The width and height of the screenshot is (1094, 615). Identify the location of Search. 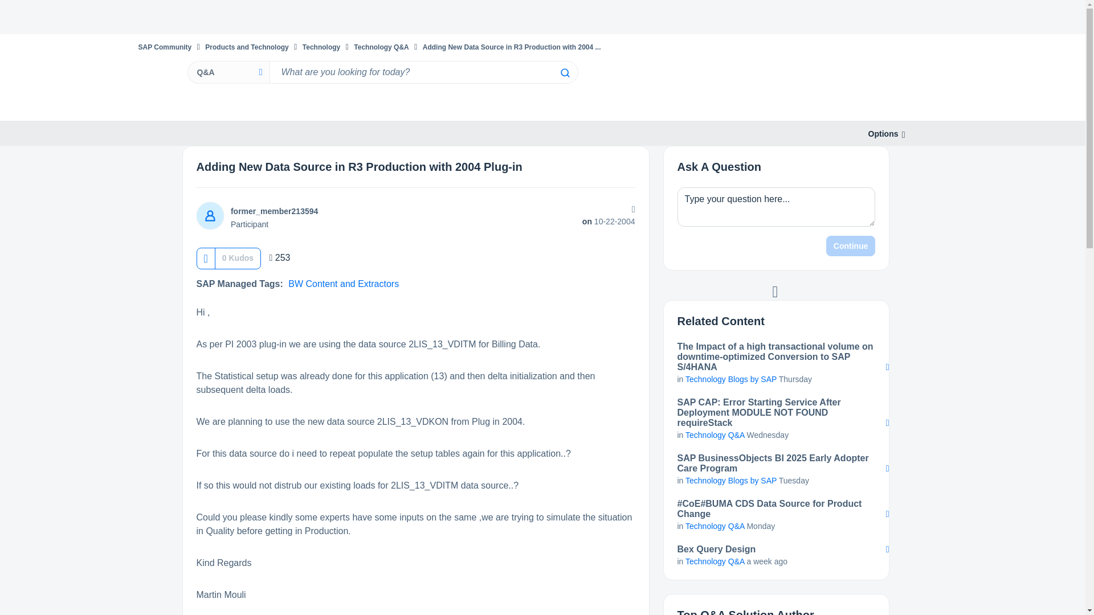
(564, 73).